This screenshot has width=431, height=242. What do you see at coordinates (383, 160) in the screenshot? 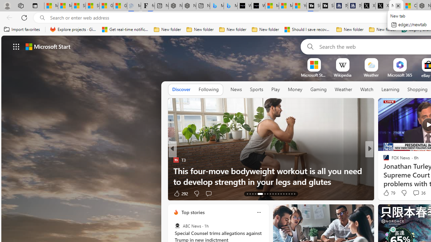
I see `The Weather Channel` at bounding box center [383, 160].